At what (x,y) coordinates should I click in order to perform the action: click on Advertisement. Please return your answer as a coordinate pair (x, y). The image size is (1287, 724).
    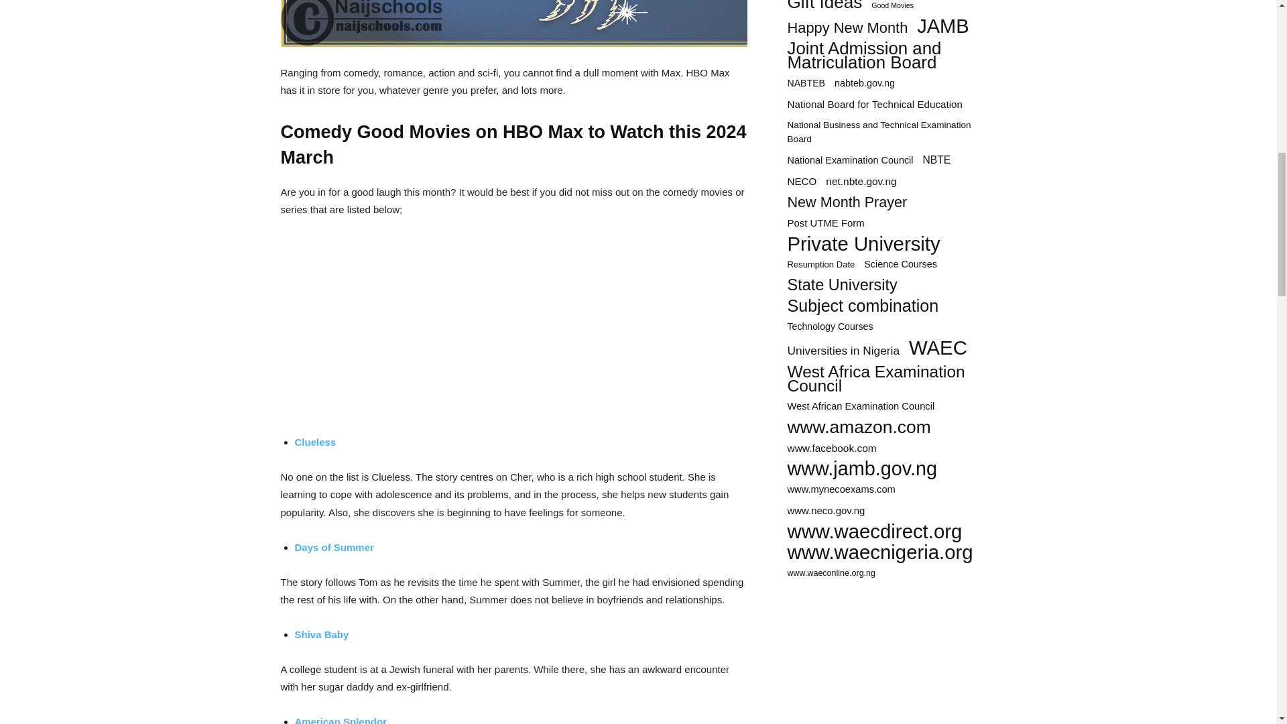
    Looking at the image, I should click on (513, 330).